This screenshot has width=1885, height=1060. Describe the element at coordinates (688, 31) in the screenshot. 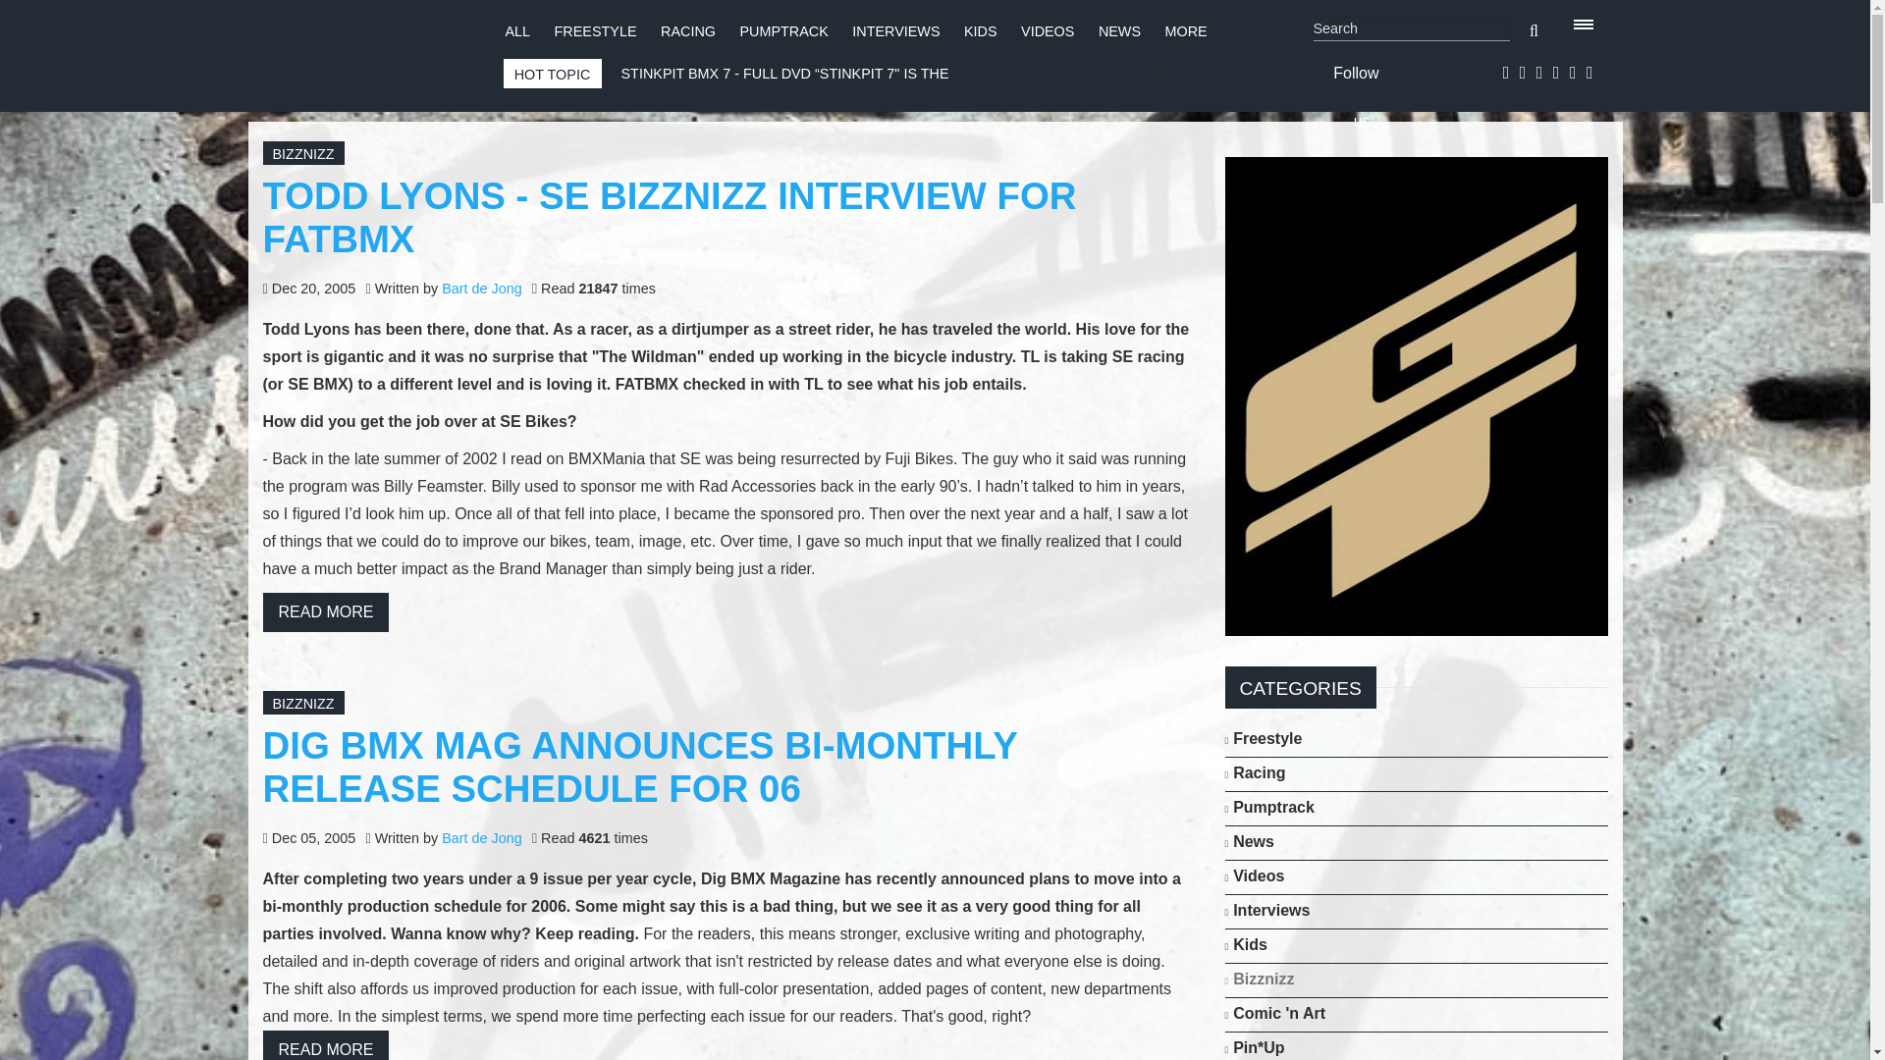

I see `RACING` at that location.